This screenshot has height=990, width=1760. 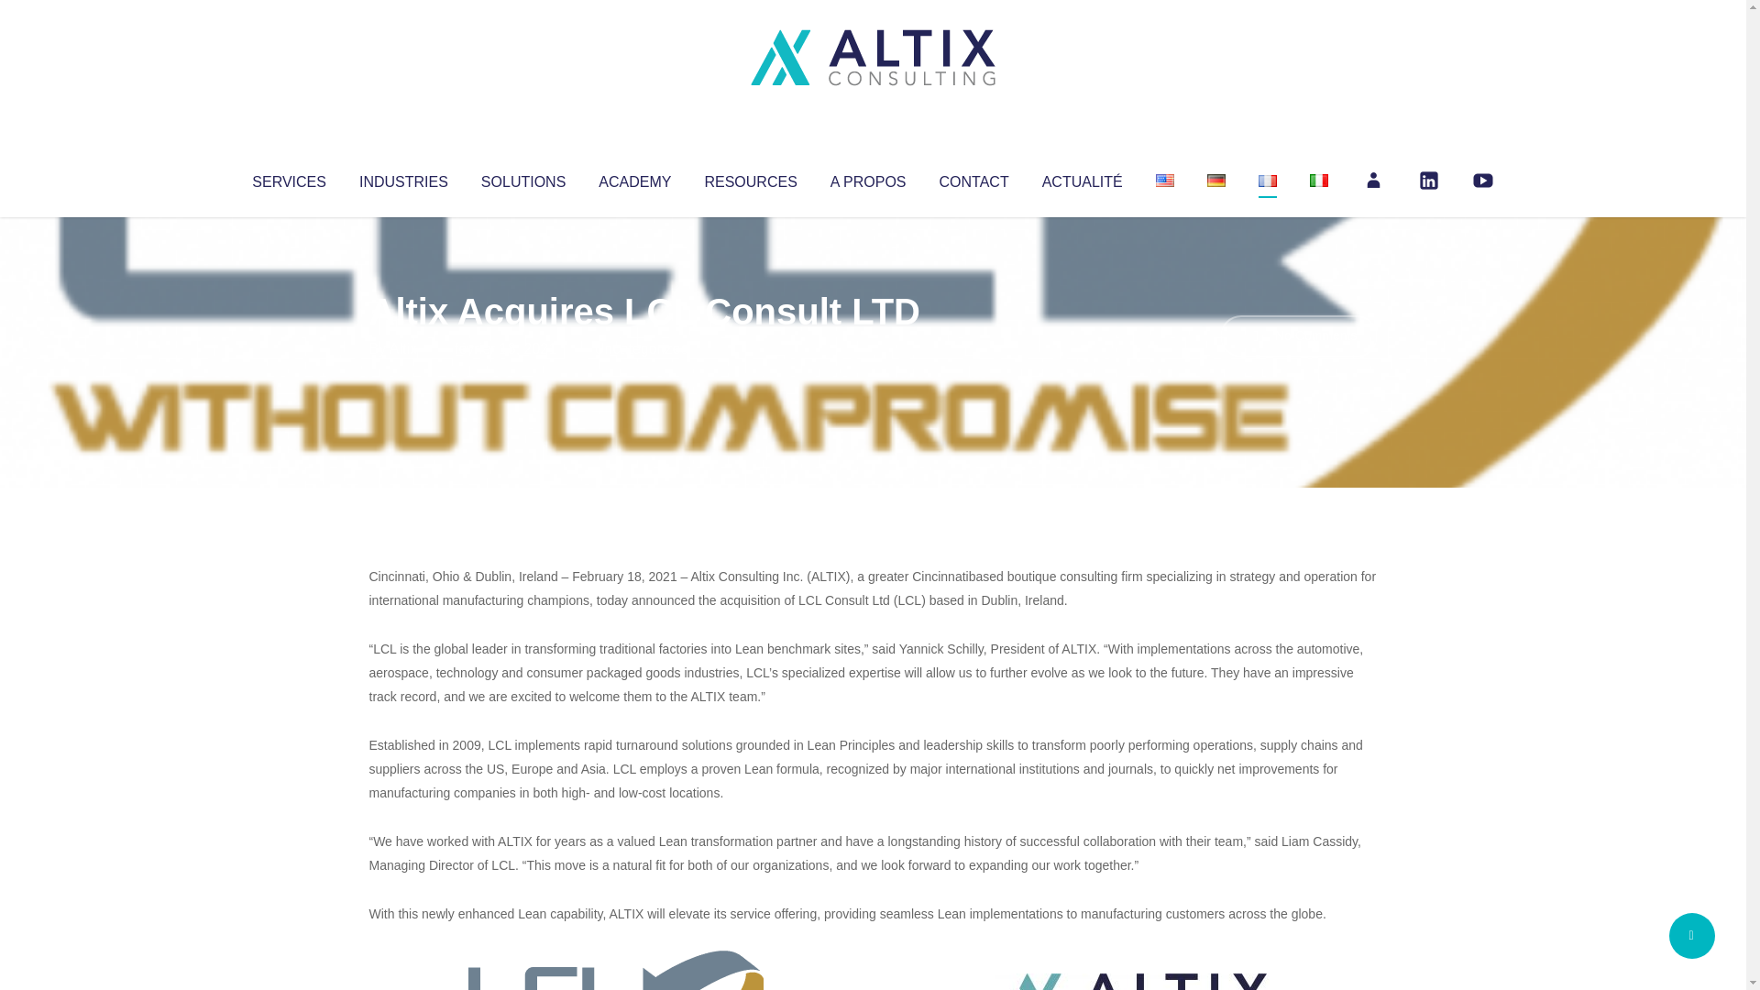 I want to click on SOLUTIONS, so click(x=522, y=178).